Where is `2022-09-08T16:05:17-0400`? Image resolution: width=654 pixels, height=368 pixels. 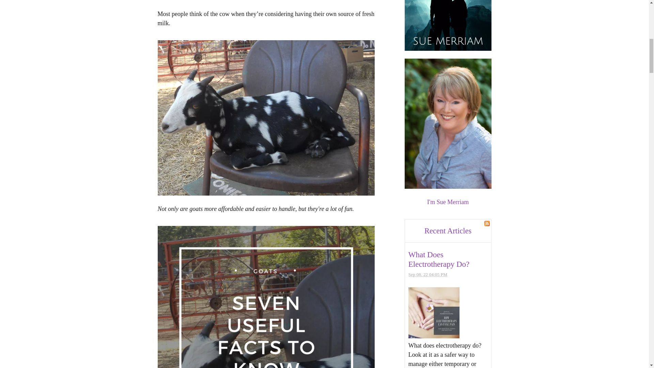 2022-09-08T16:05:17-0400 is located at coordinates (428, 275).